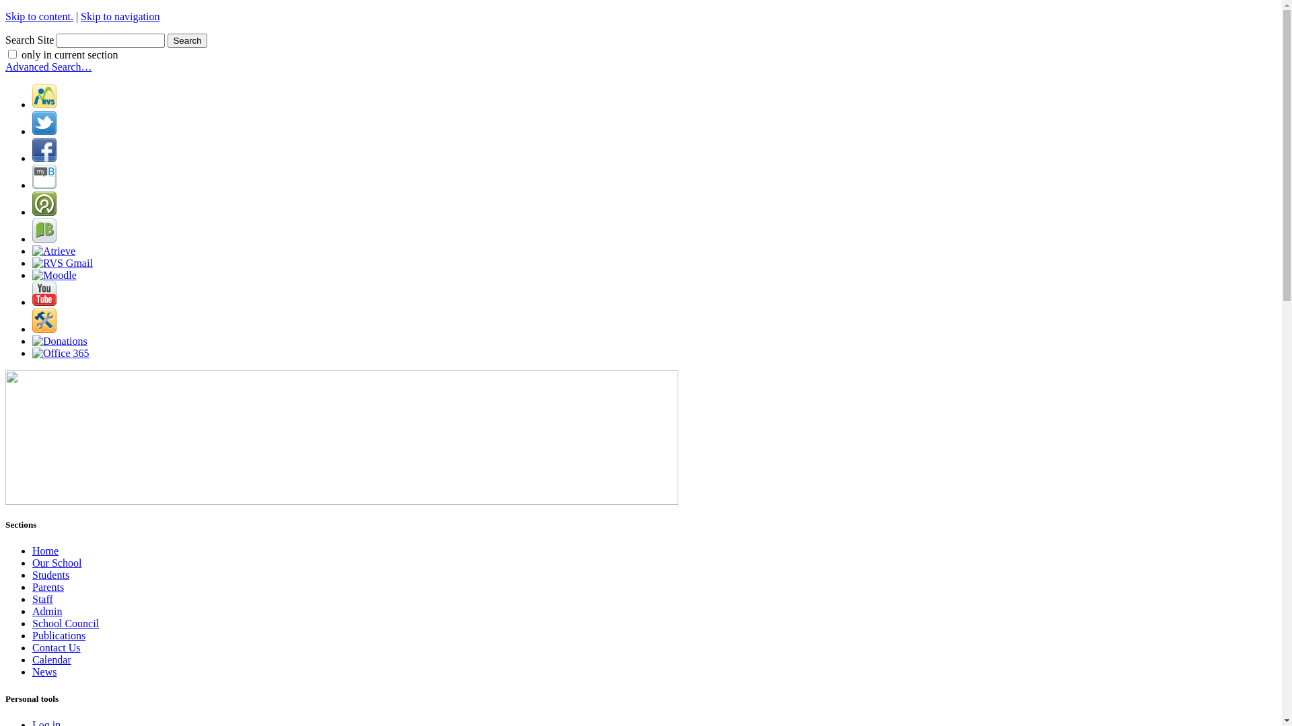  I want to click on My Blueprint, so click(44, 186).